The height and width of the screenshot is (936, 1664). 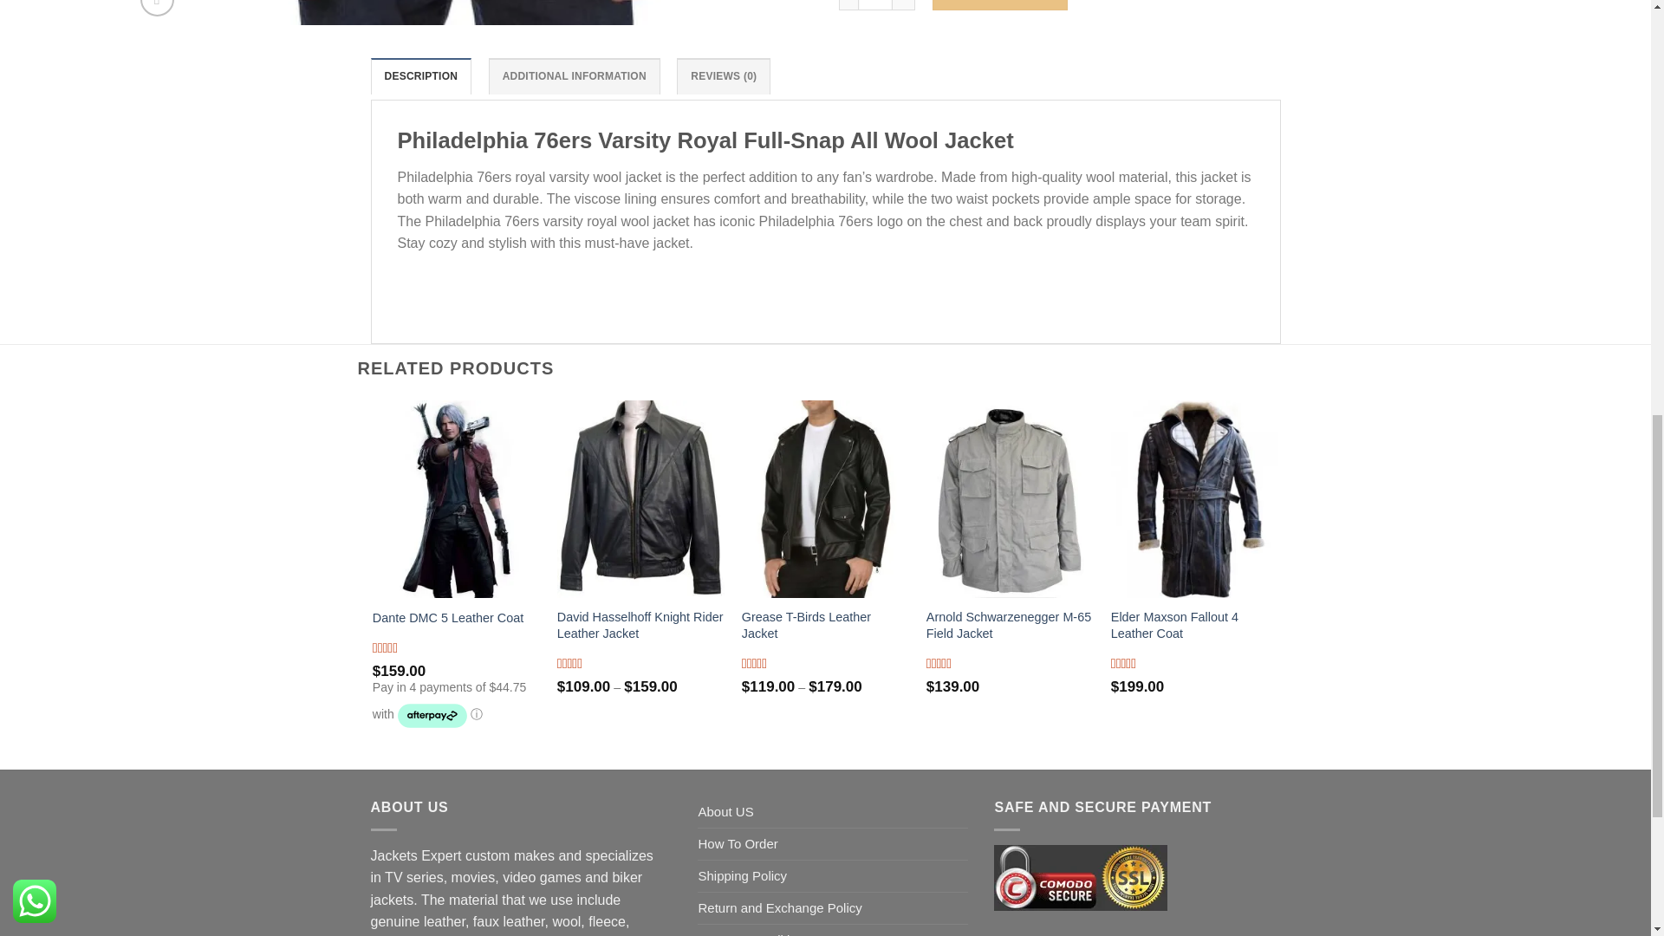 I want to click on Qty, so click(x=875, y=5).